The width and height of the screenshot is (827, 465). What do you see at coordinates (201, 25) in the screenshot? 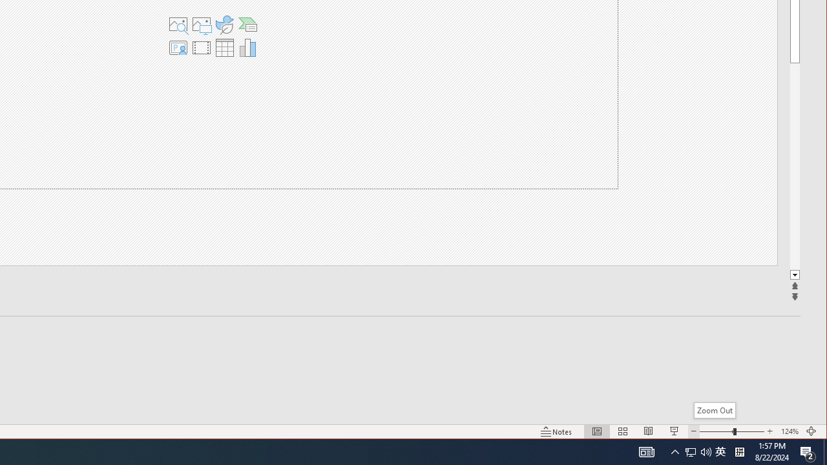
I see `Pictures` at bounding box center [201, 25].